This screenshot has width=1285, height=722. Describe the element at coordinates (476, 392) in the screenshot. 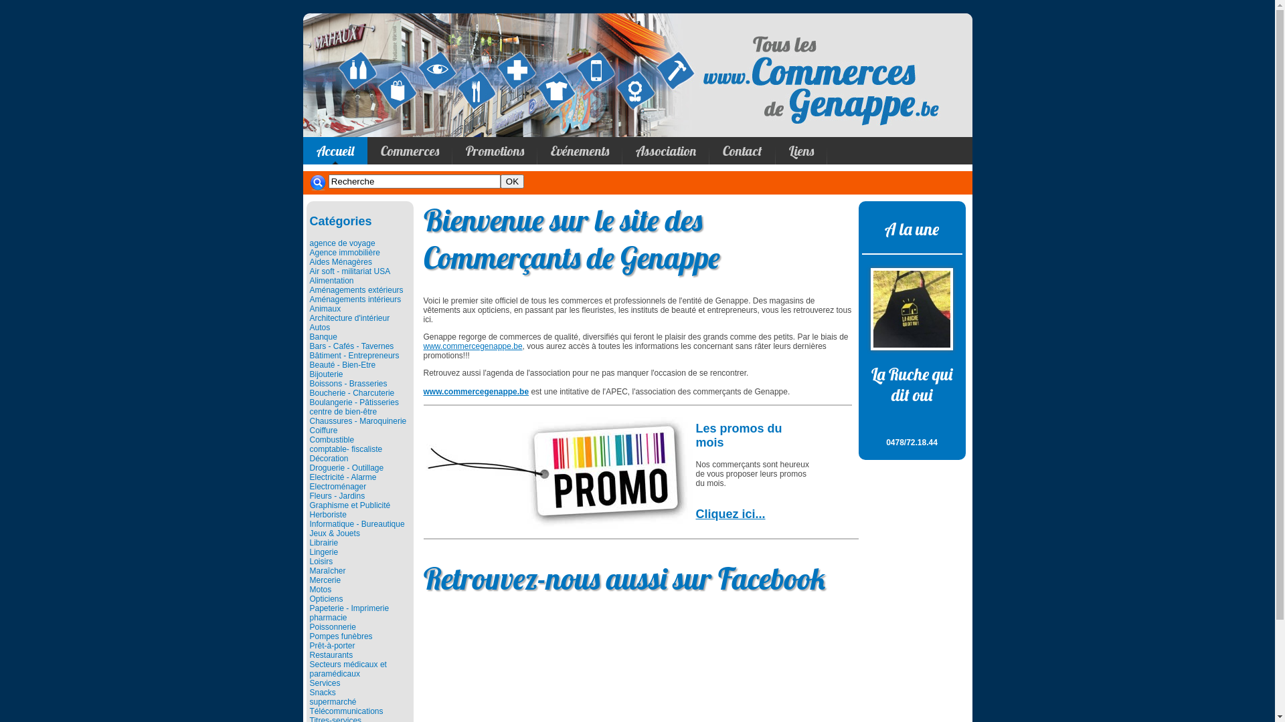

I see `www.commercegenappe.be` at that location.